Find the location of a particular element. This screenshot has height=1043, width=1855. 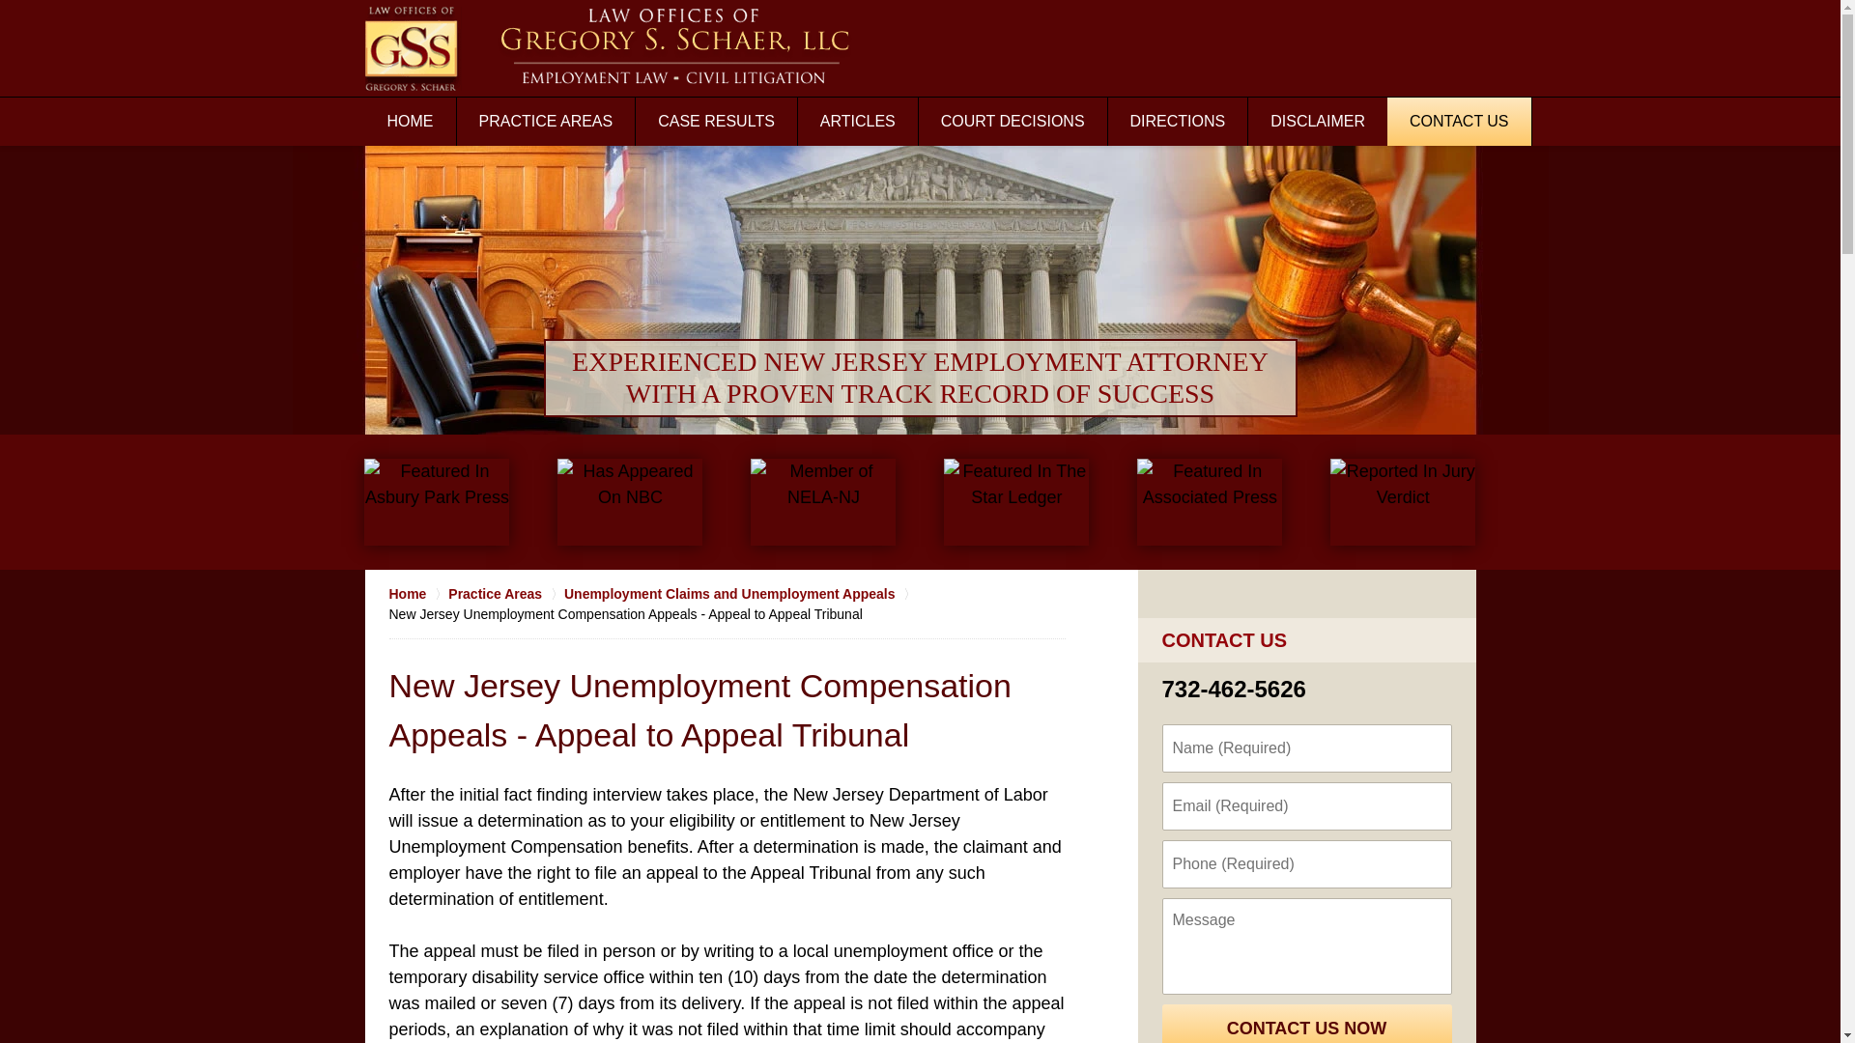

DIRECTIONS is located at coordinates (1178, 122).